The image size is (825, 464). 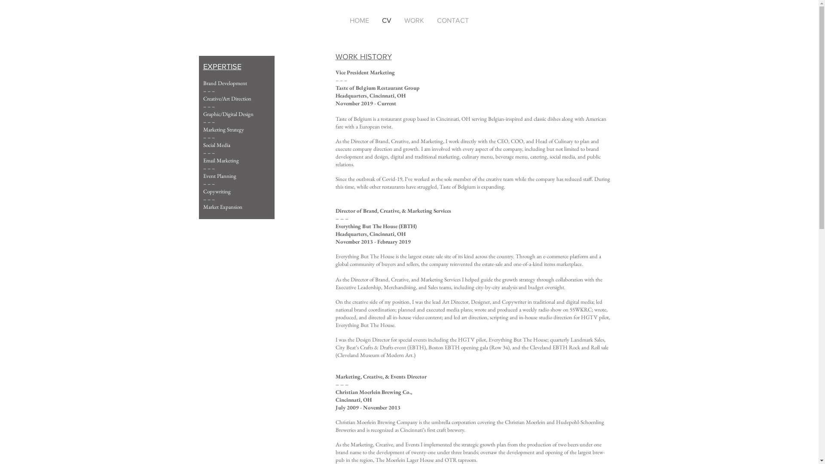 What do you see at coordinates (414, 21) in the screenshot?
I see `WORK` at bounding box center [414, 21].